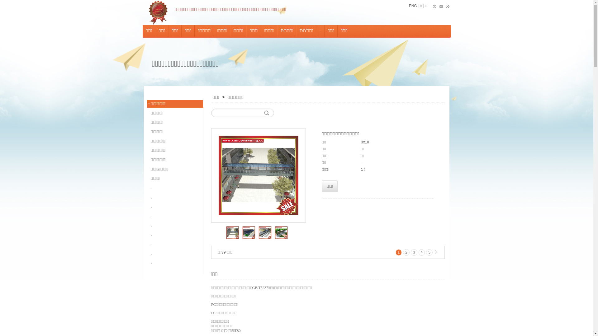  I want to click on ENG, so click(413, 6).